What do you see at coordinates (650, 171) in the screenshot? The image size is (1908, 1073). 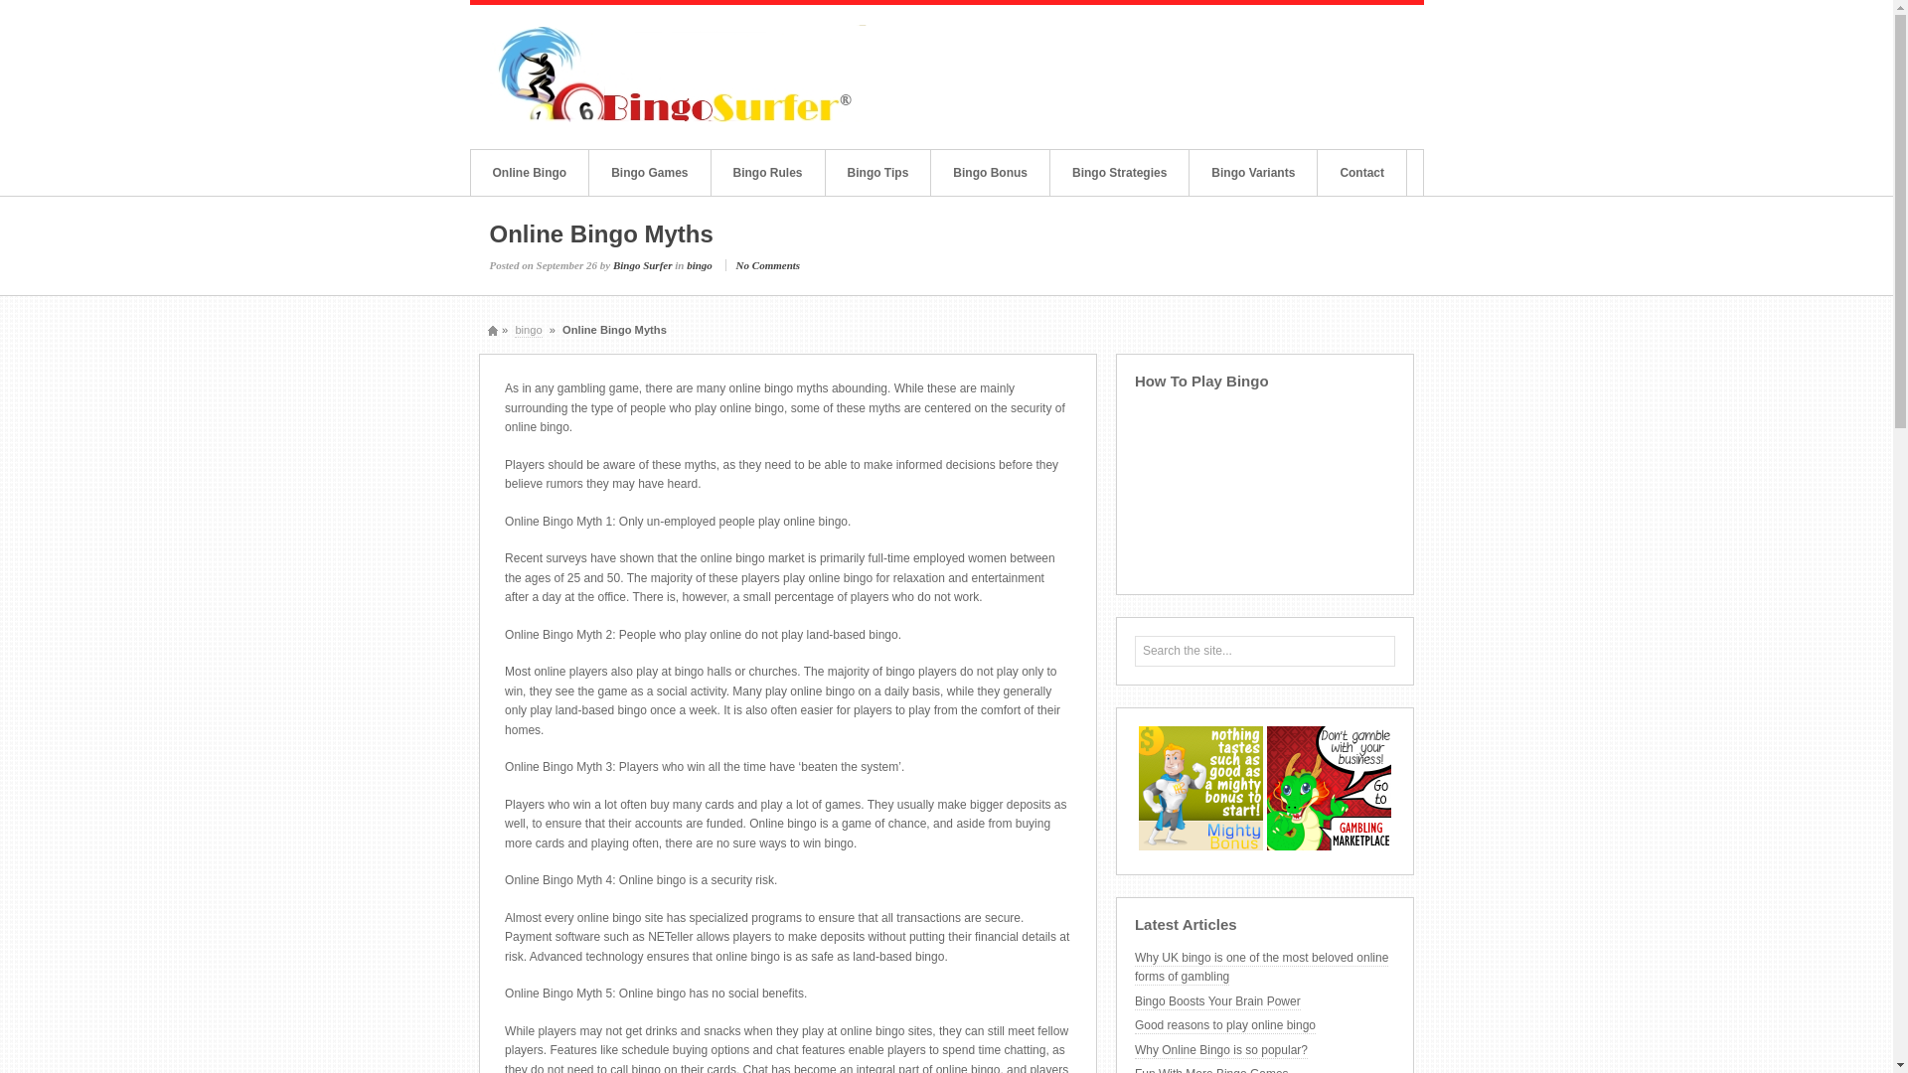 I see `Bingo Games` at bounding box center [650, 171].